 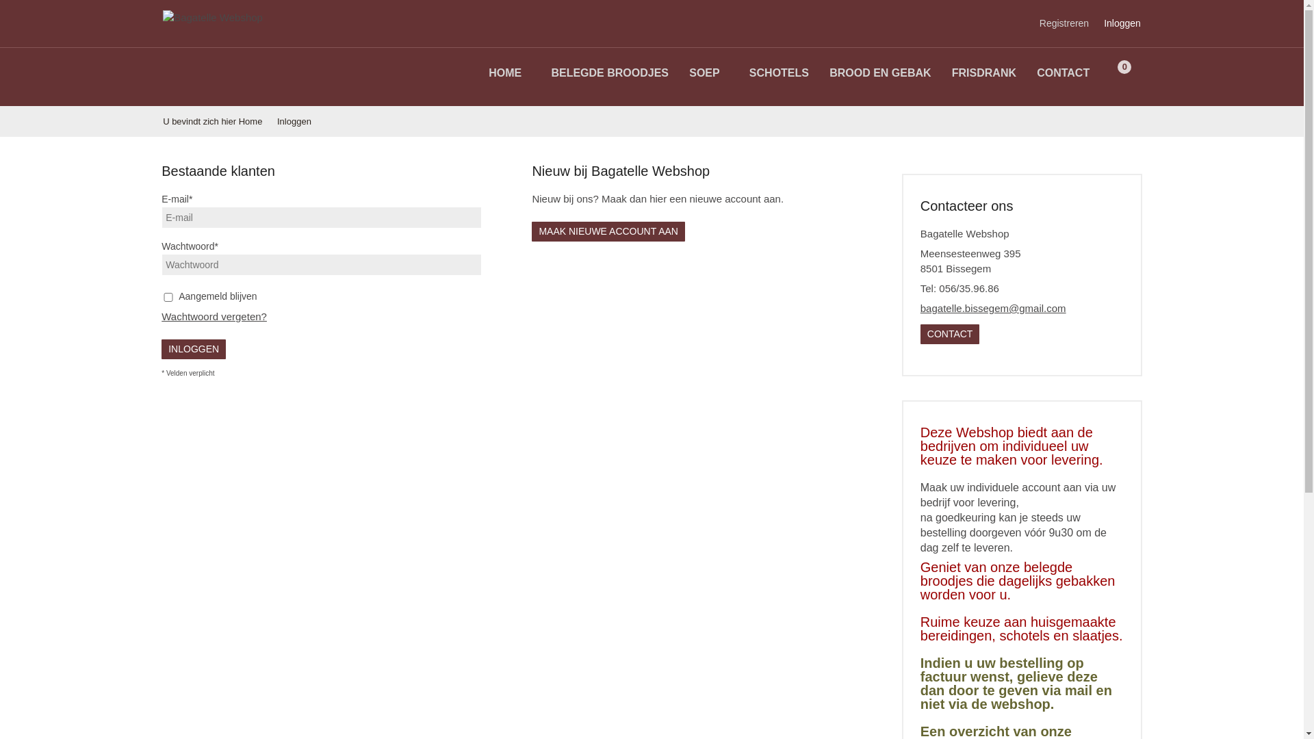 I want to click on CONTACT, so click(x=950, y=334).